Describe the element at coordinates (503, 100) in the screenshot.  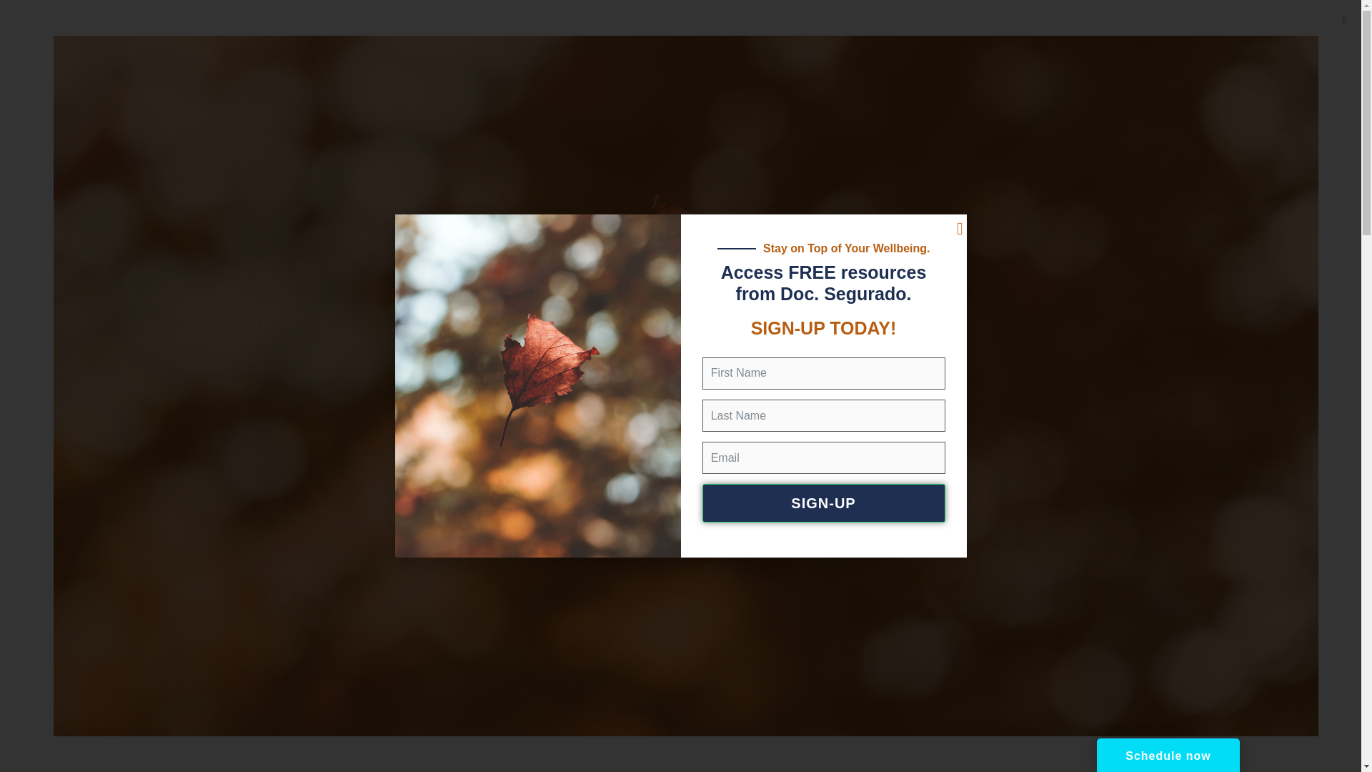
I see `ABOUT DOC SEGURADO` at that location.